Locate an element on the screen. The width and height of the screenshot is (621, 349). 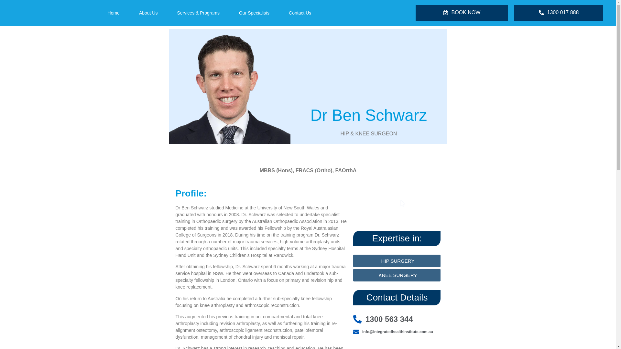
About Us is located at coordinates (397, 319).